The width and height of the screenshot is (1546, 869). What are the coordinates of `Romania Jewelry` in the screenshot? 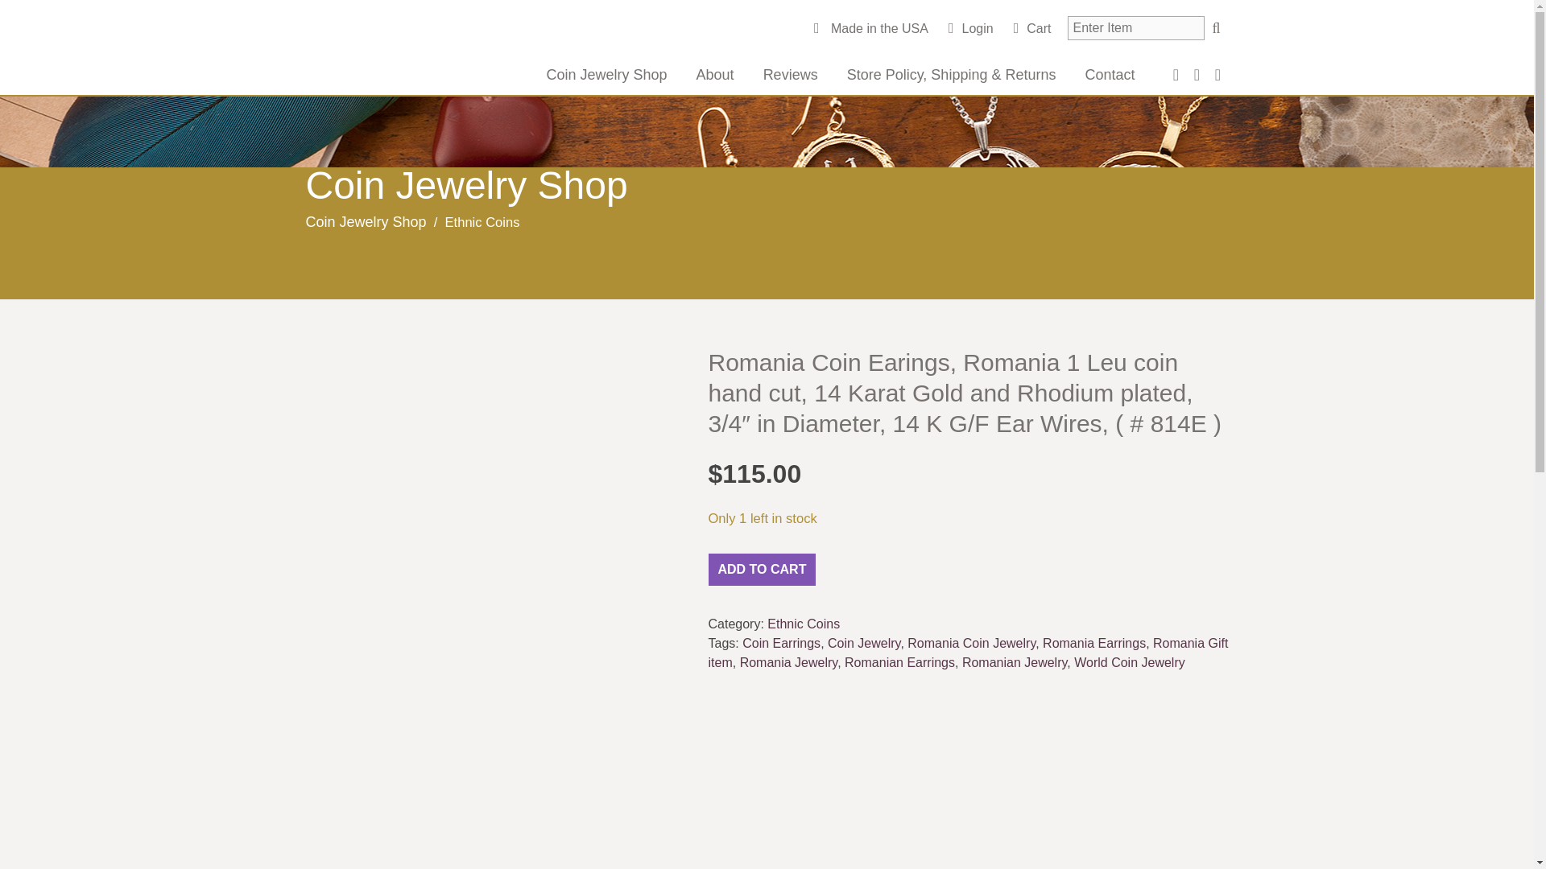 It's located at (789, 662).